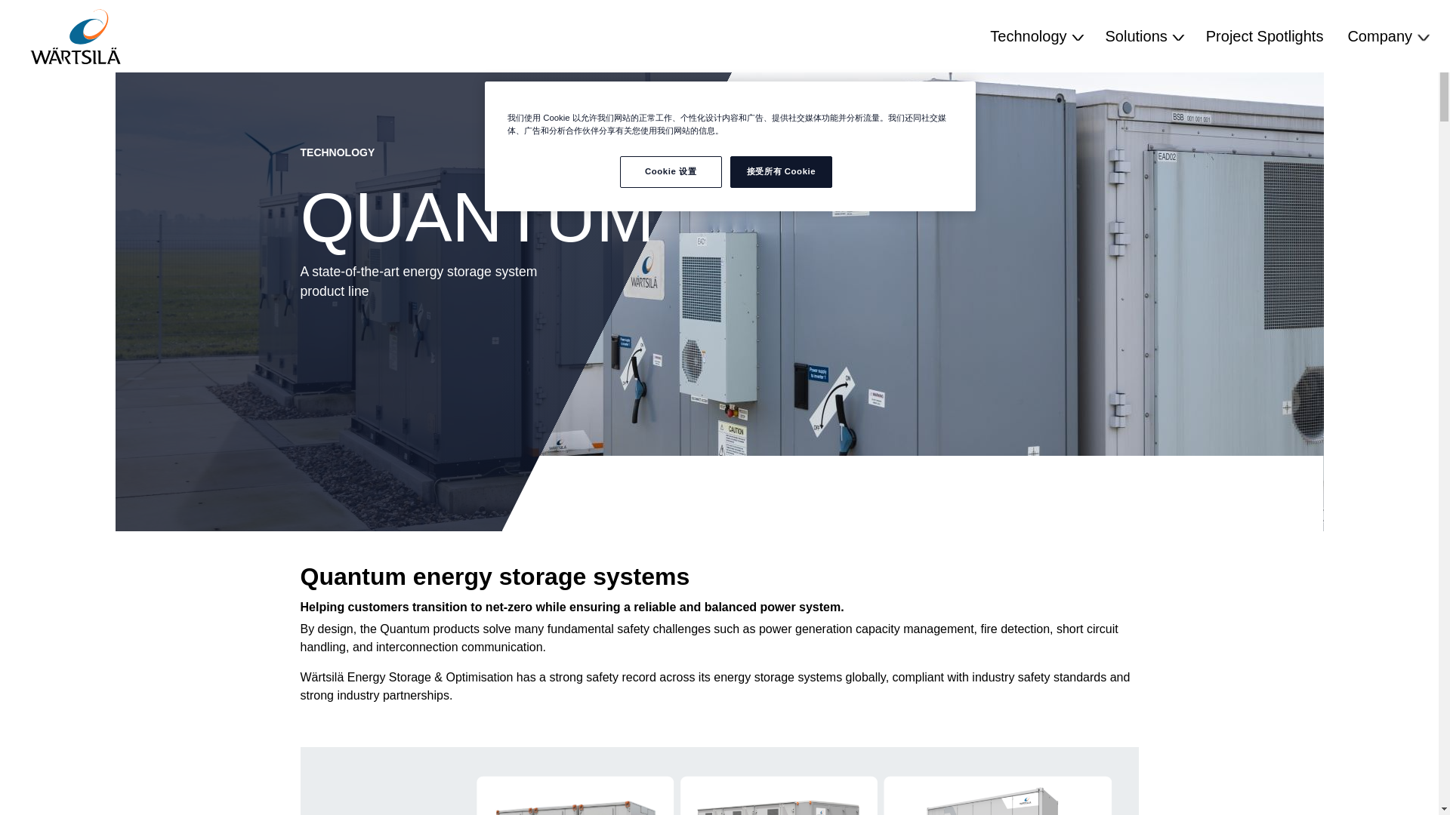 The width and height of the screenshot is (1450, 815). What do you see at coordinates (1387, 36) in the screenshot?
I see `Company` at bounding box center [1387, 36].